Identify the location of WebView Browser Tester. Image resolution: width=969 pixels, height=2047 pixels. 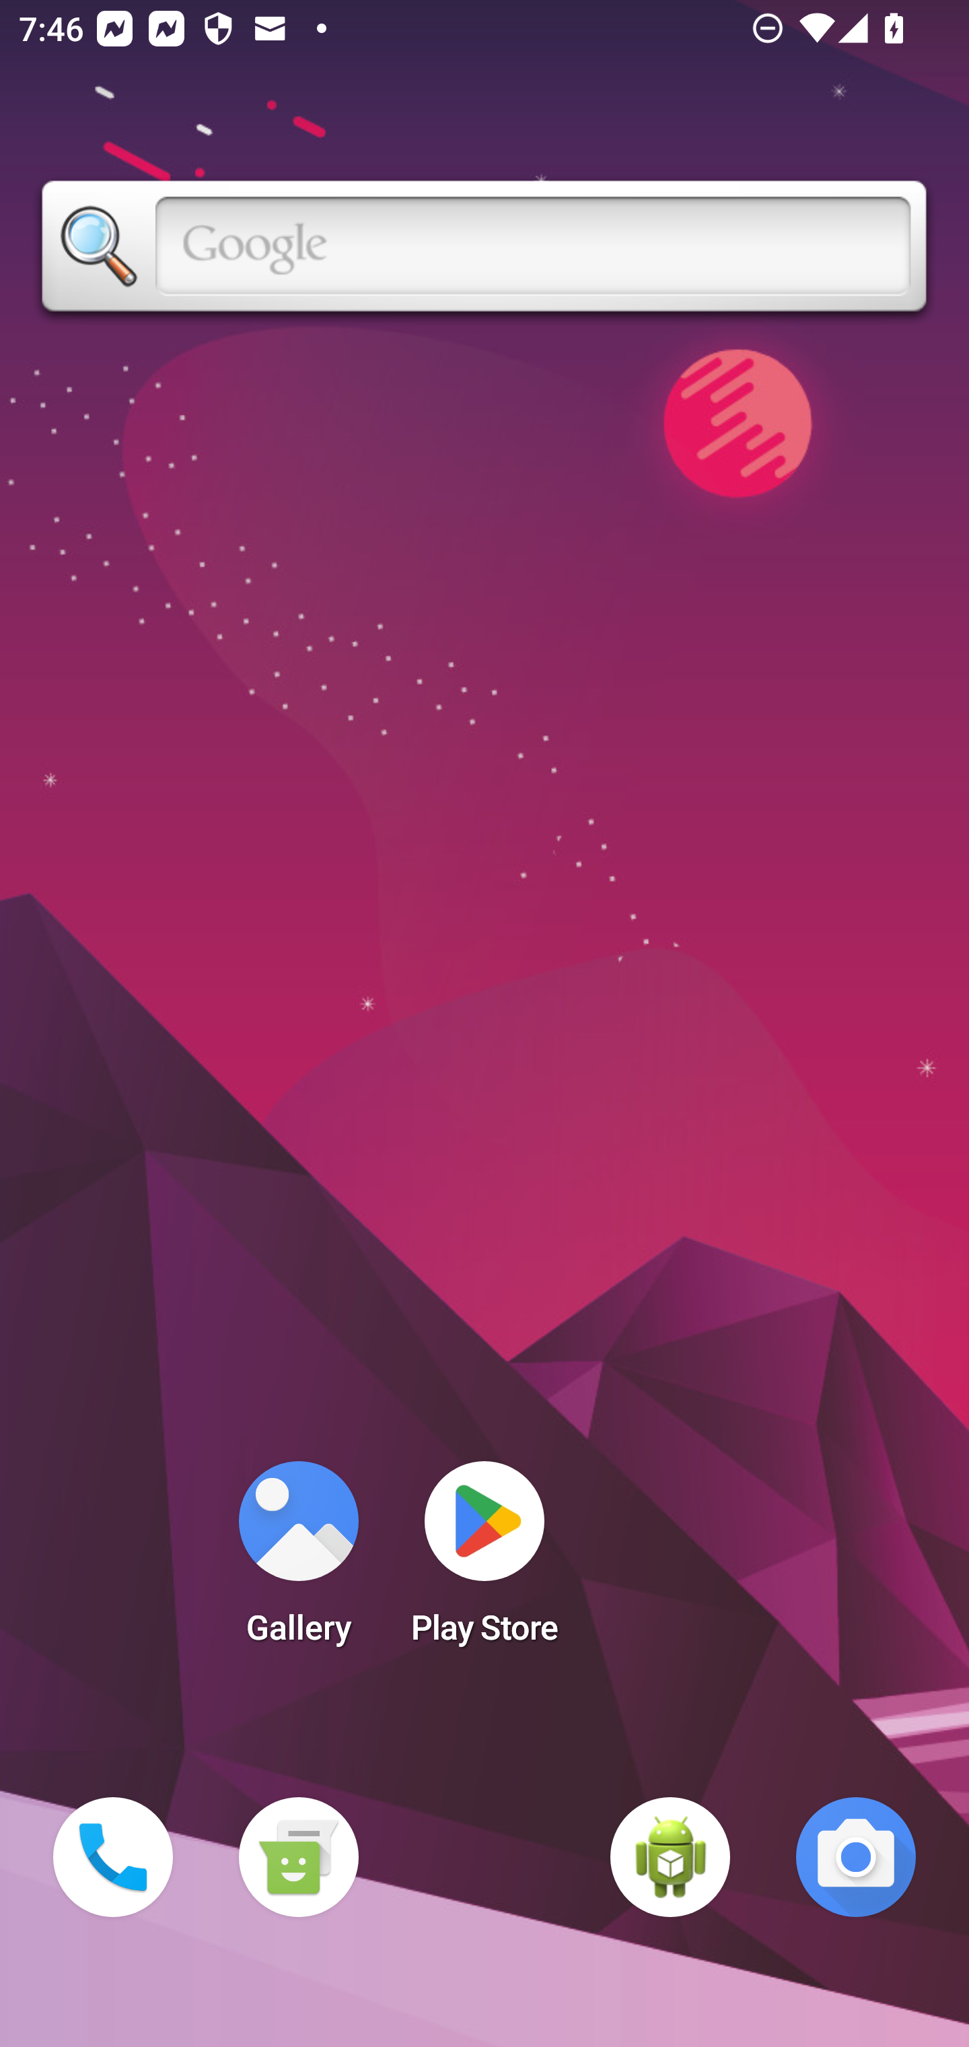
(670, 1857).